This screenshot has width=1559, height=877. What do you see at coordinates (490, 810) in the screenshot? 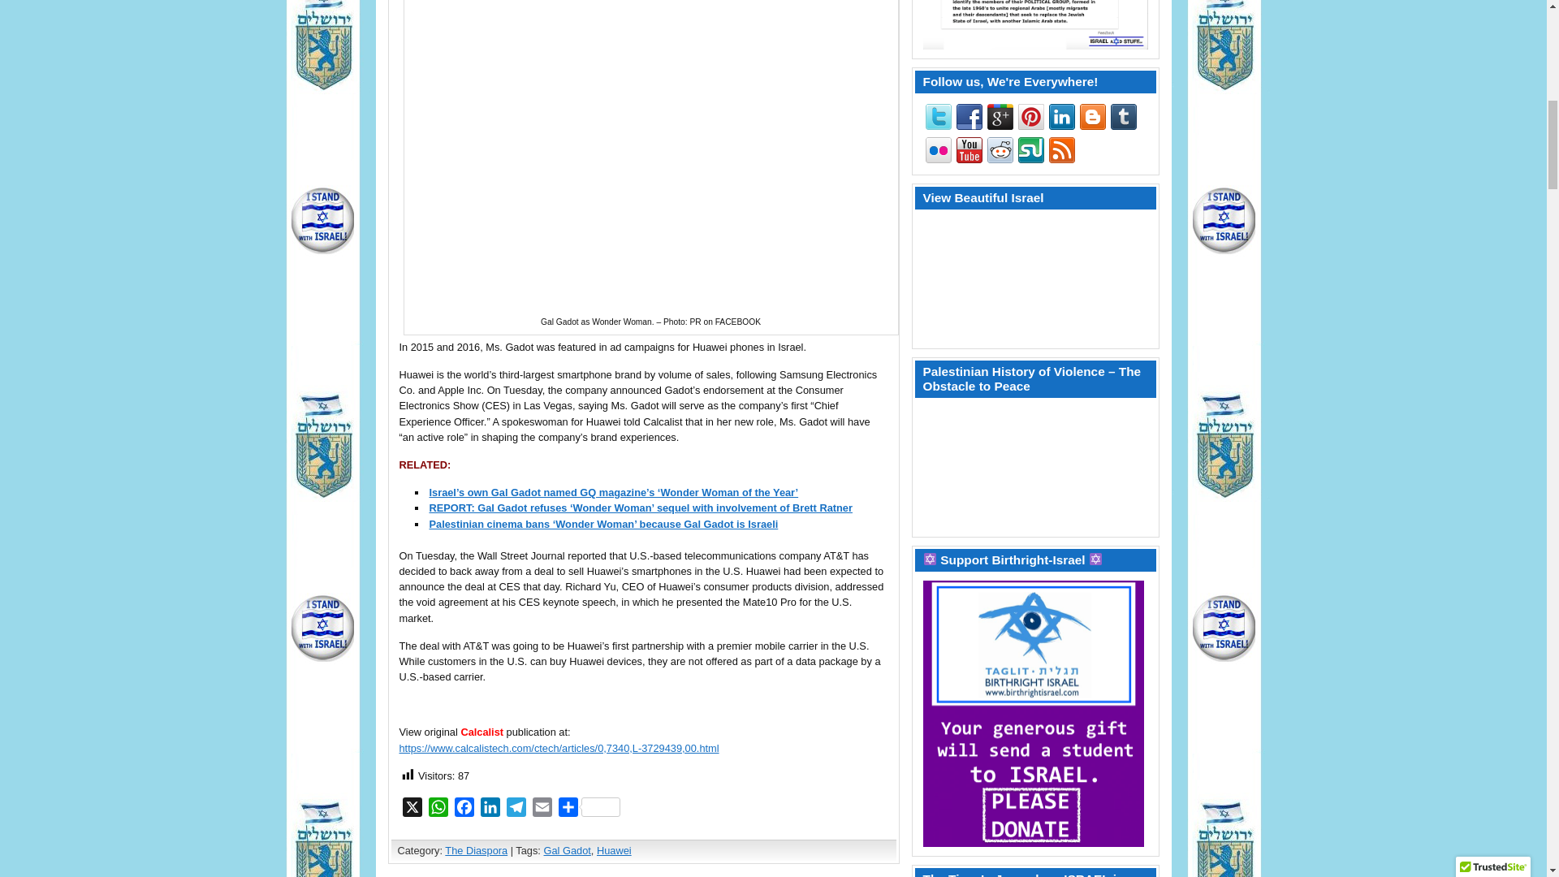
I see `LinkedIn` at bounding box center [490, 810].